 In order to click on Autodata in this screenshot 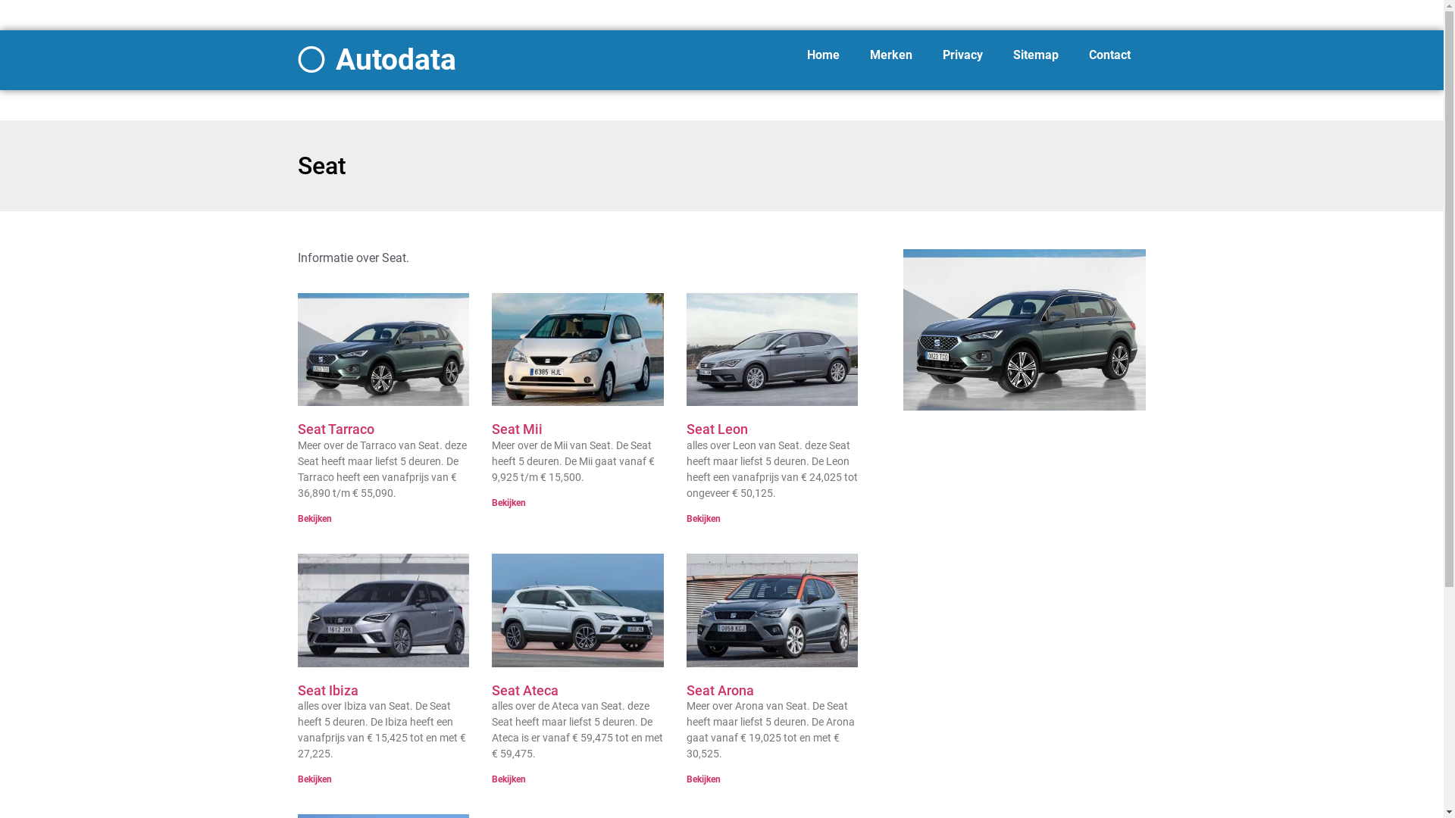, I will do `click(396, 60)`.